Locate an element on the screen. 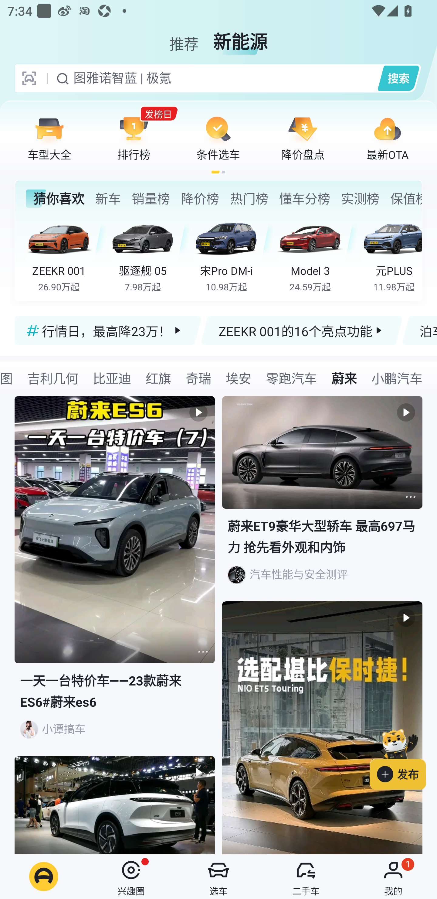 Image resolution: width=437 pixels, height=899 pixels.  二手车 is located at coordinates (306, 877).